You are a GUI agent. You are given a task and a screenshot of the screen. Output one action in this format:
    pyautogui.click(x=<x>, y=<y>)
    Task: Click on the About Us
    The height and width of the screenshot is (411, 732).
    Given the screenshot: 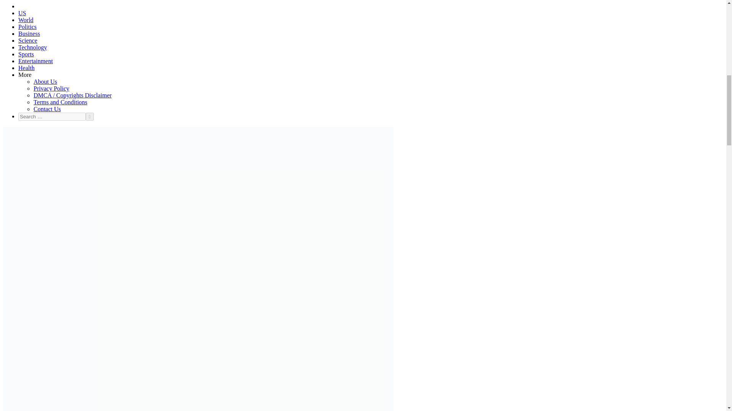 What is the action you would take?
    pyautogui.click(x=45, y=81)
    